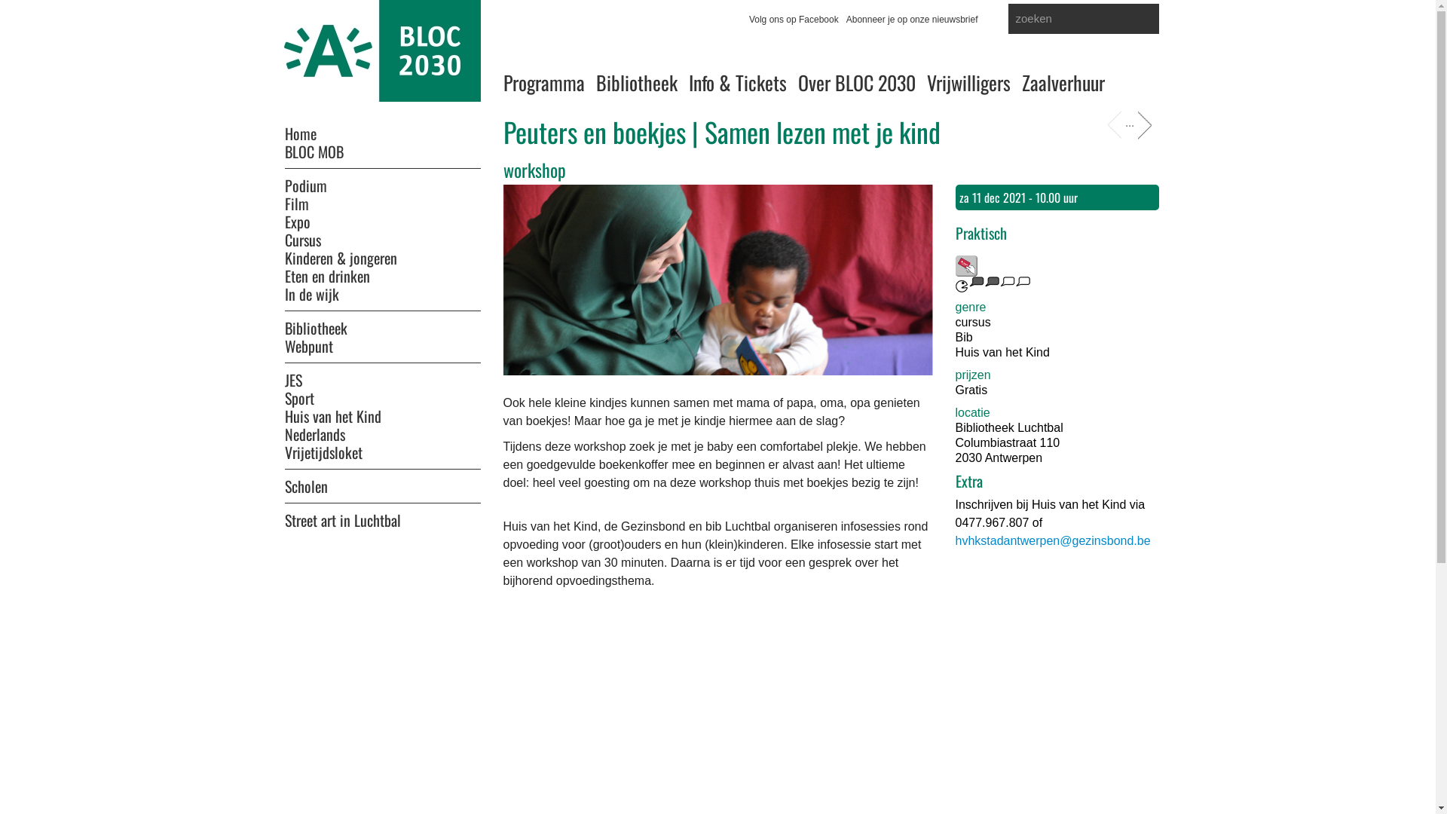 This screenshot has width=1447, height=814. What do you see at coordinates (383, 375) in the screenshot?
I see `JES` at bounding box center [383, 375].